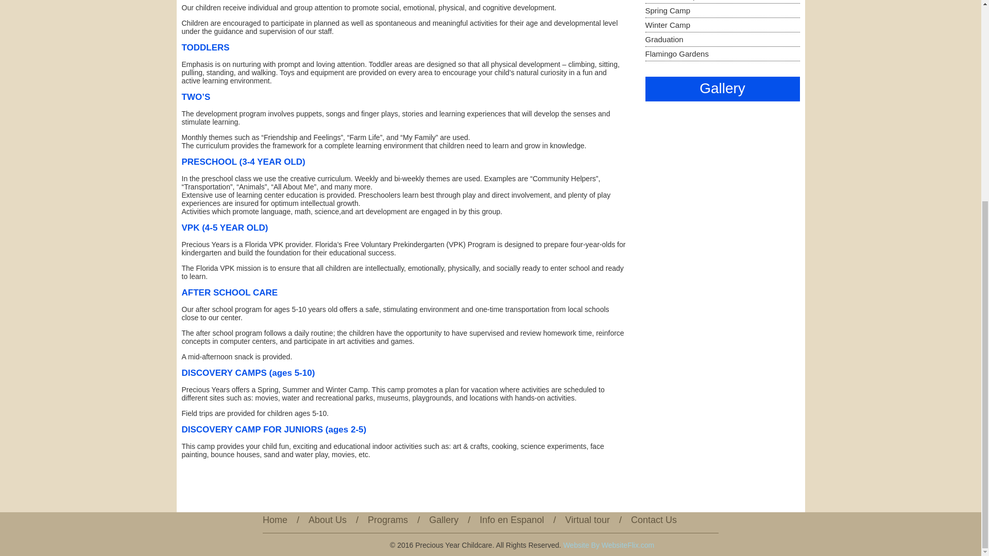 The image size is (989, 556). Describe the element at coordinates (387, 520) in the screenshot. I see `Programs` at that location.